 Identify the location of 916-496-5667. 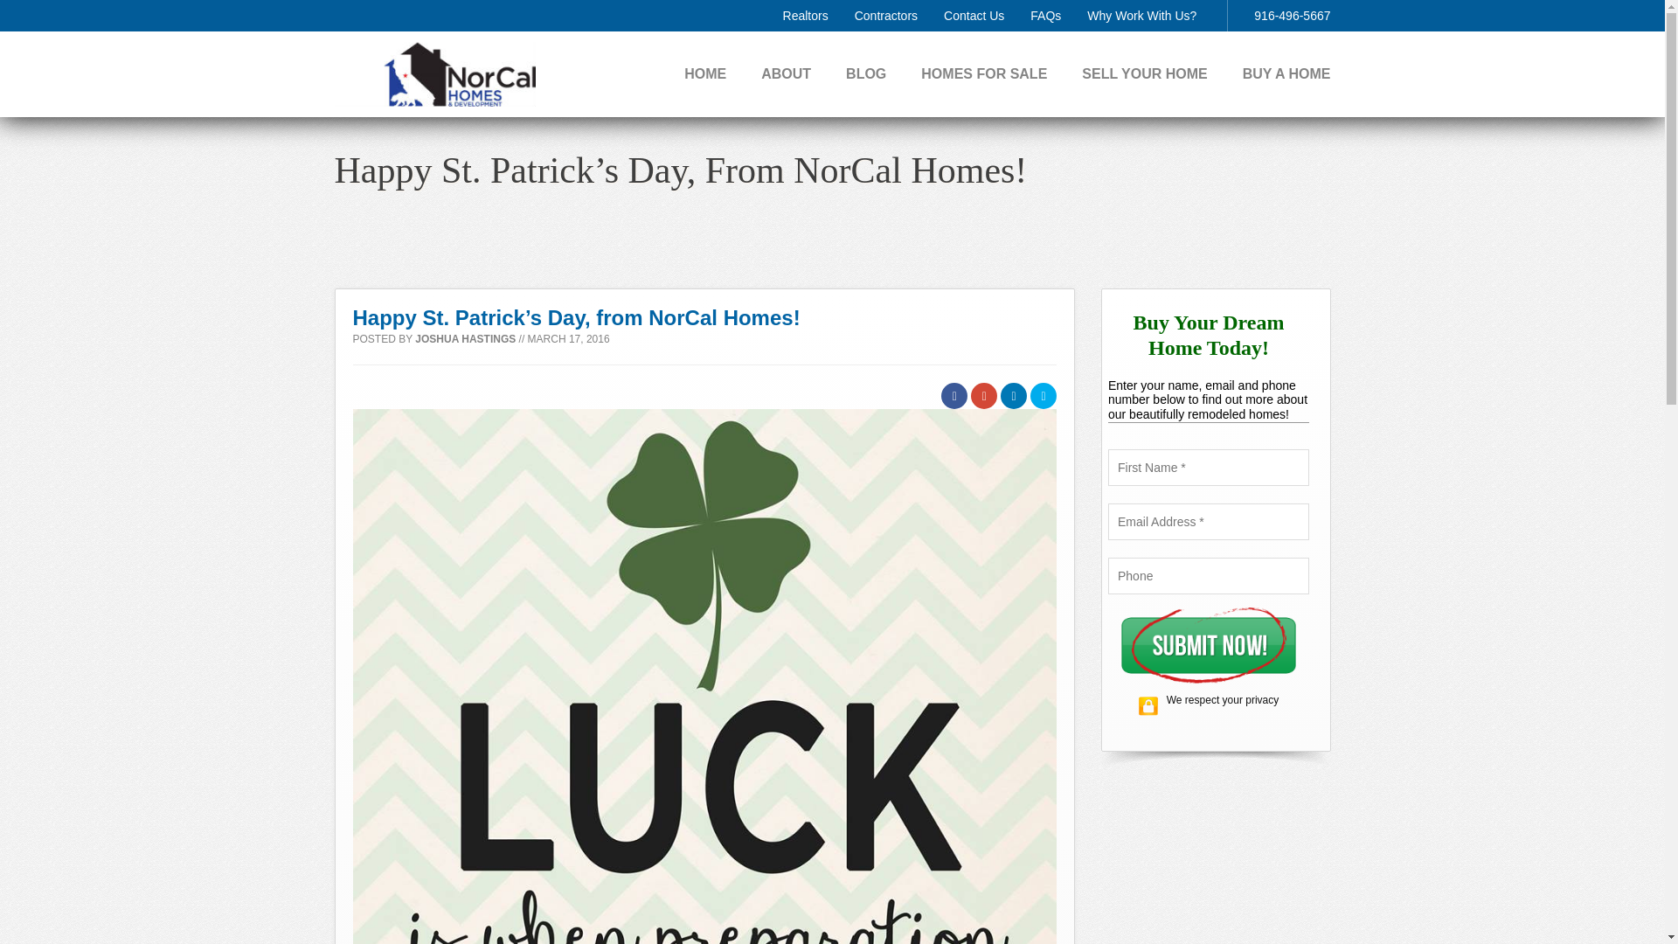
(1292, 15).